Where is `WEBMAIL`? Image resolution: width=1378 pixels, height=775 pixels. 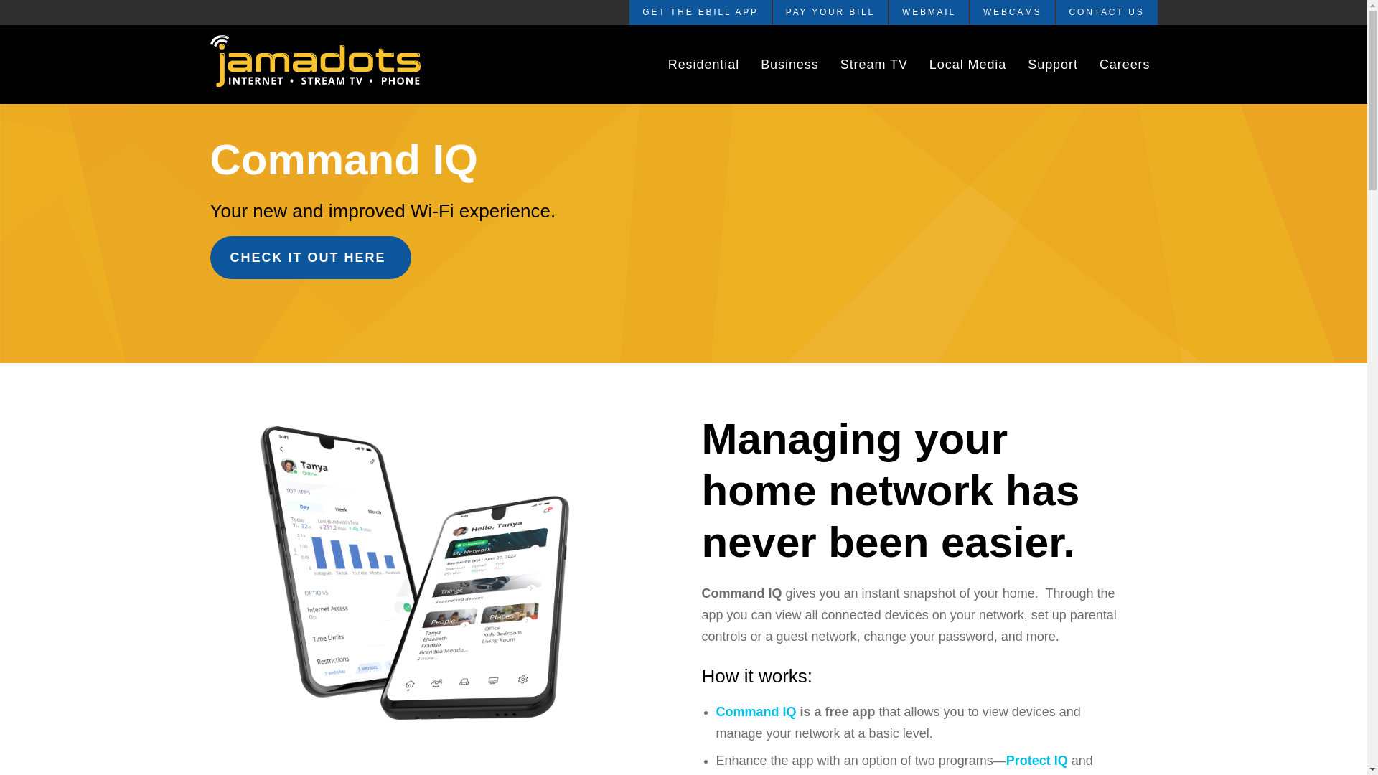
WEBMAIL is located at coordinates (929, 12).